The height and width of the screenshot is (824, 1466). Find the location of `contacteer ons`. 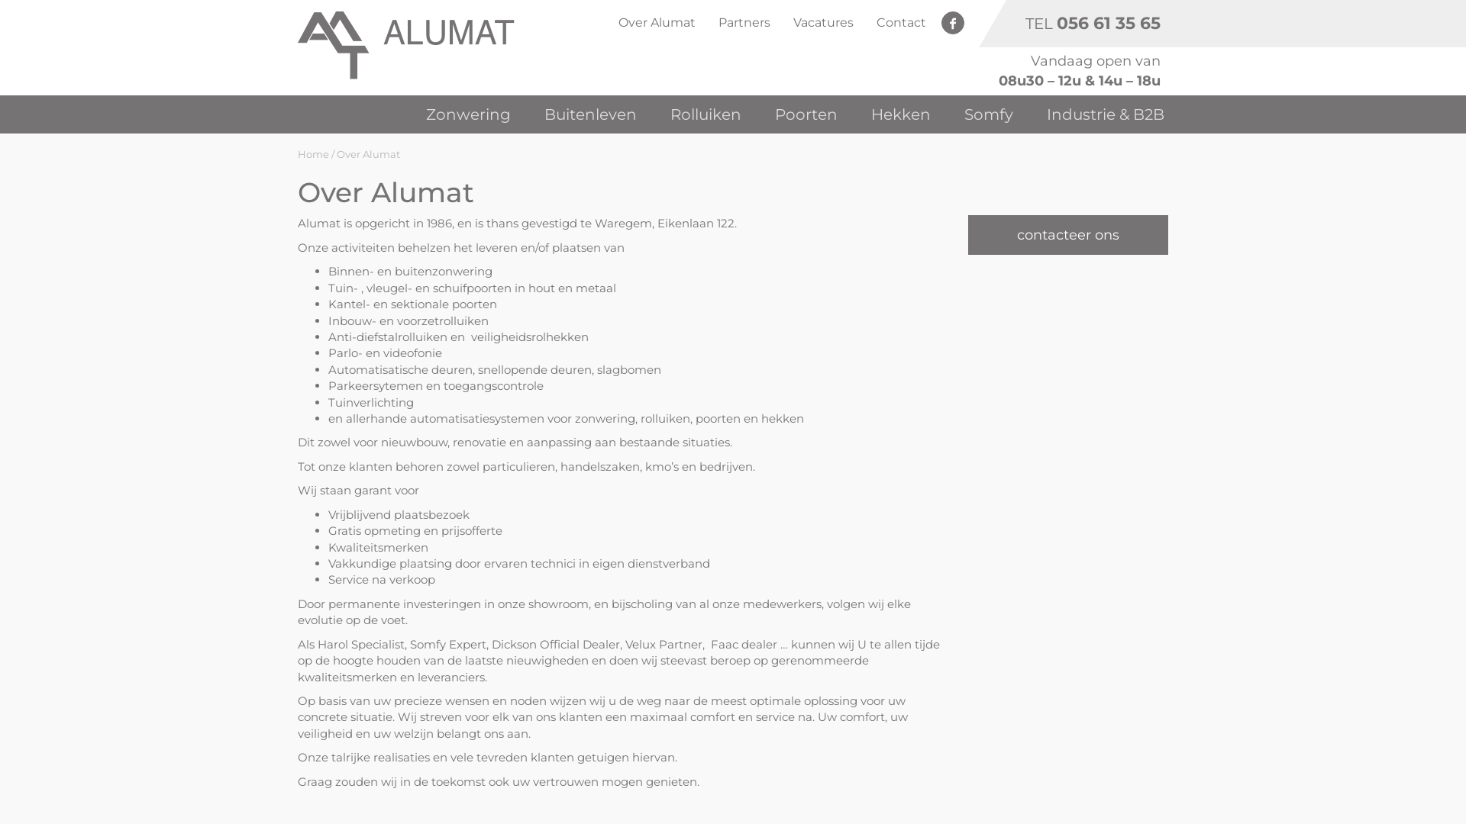

contacteer ons is located at coordinates (1069, 235).